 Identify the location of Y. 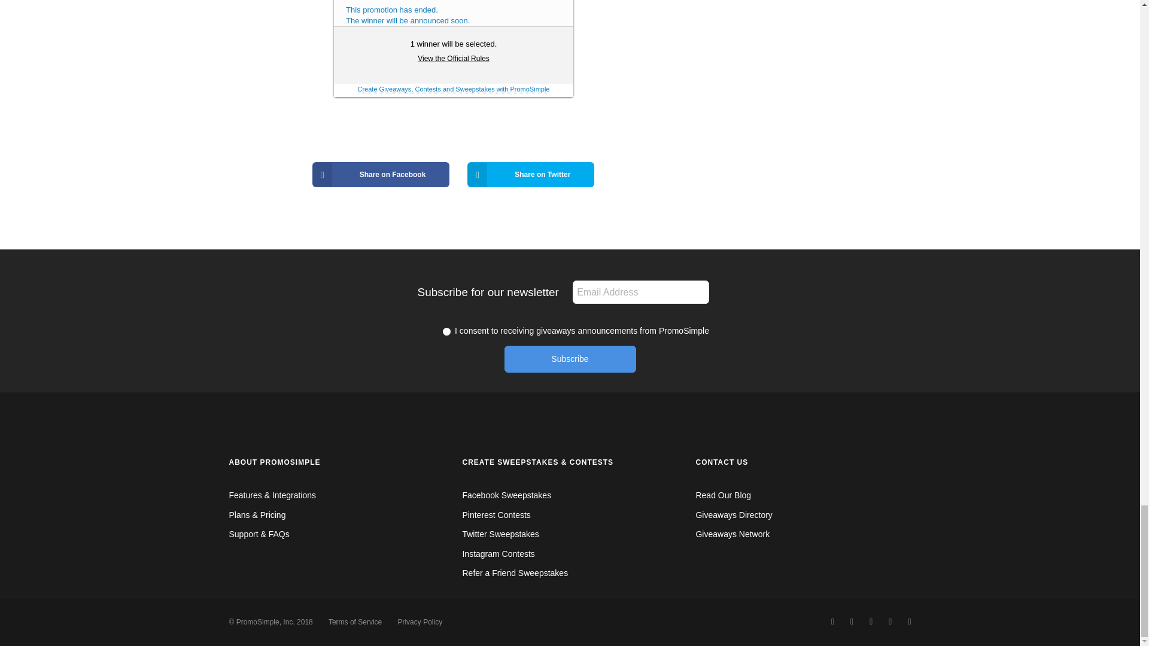
(446, 331).